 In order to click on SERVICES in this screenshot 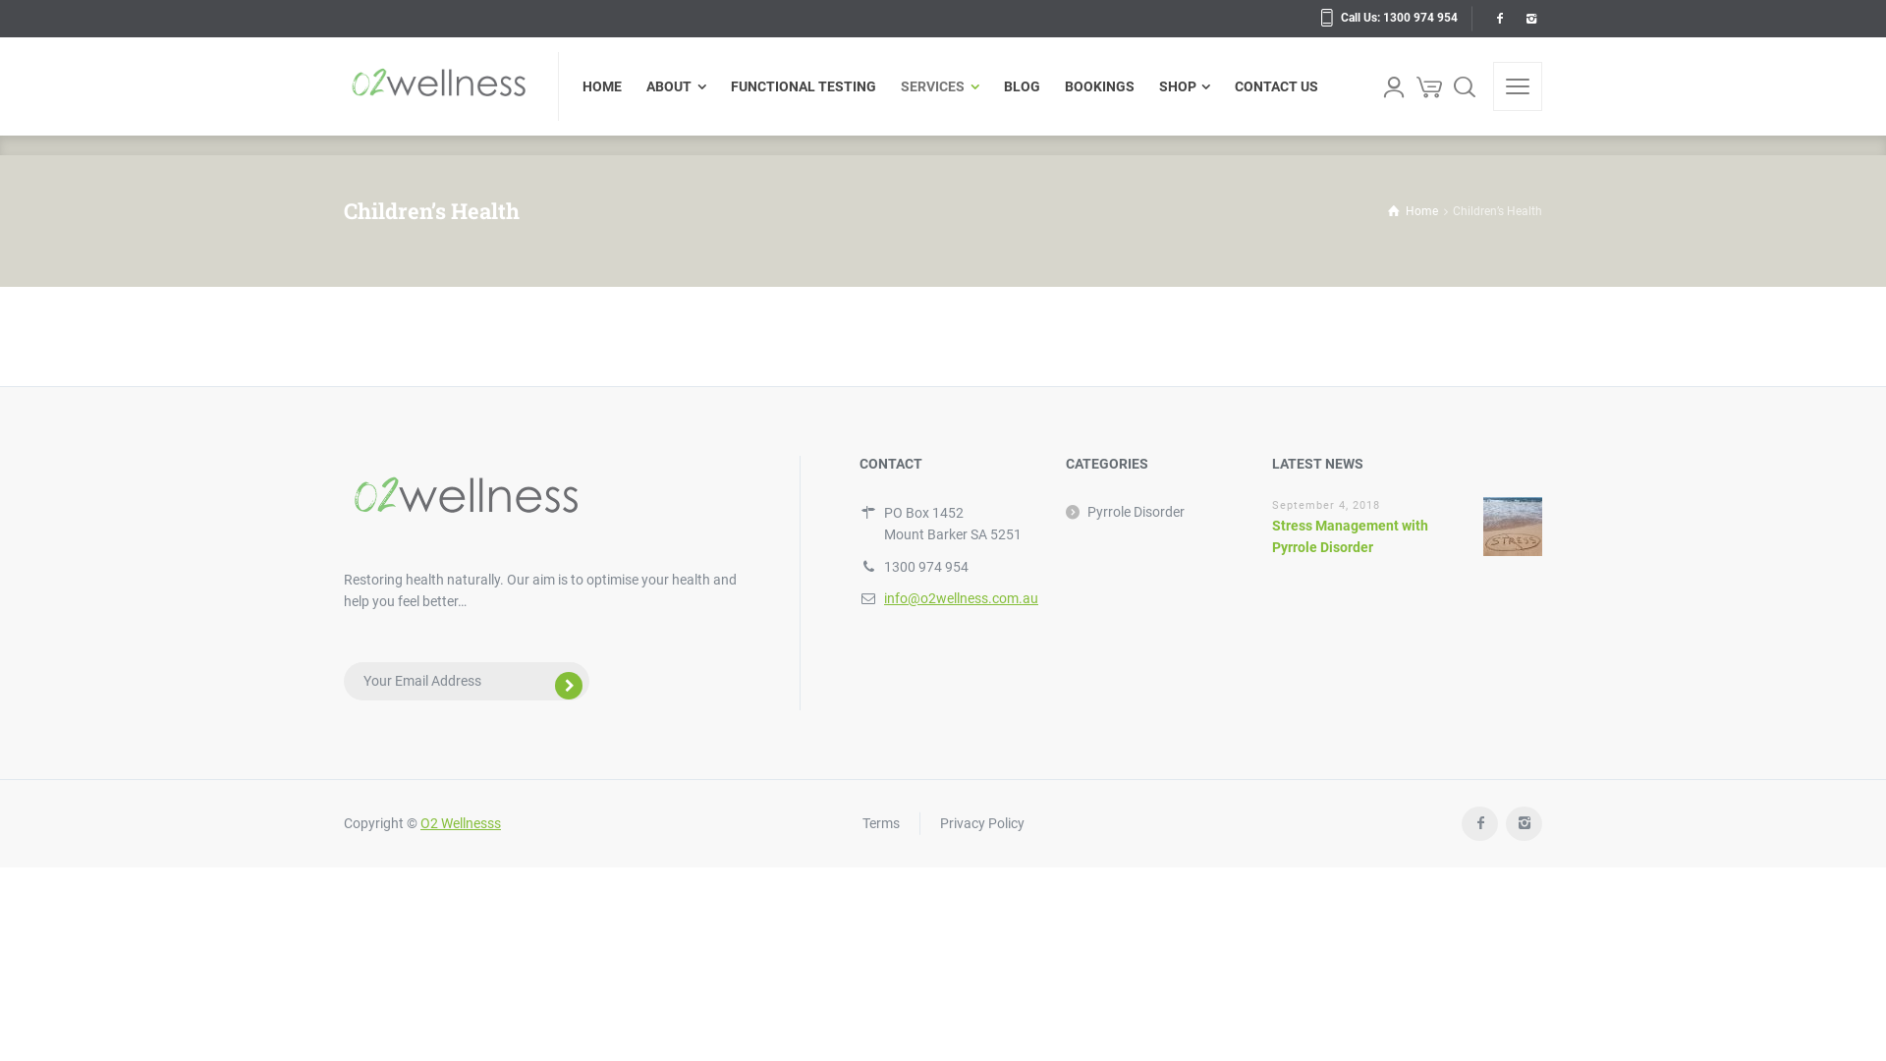, I will do `click(940, 86)`.